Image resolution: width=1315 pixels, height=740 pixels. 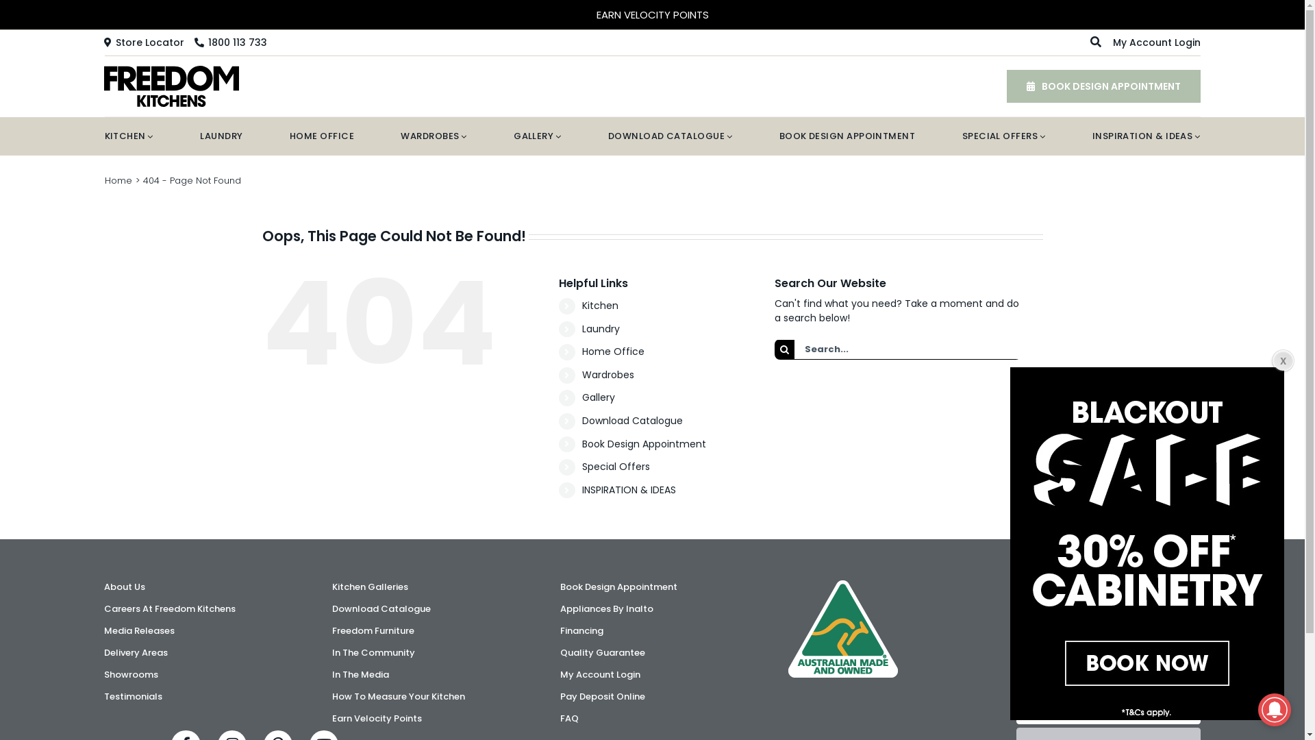 What do you see at coordinates (1104, 86) in the screenshot?
I see `BOOK DESIGN APPOINTMENT` at bounding box center [1104, 86].